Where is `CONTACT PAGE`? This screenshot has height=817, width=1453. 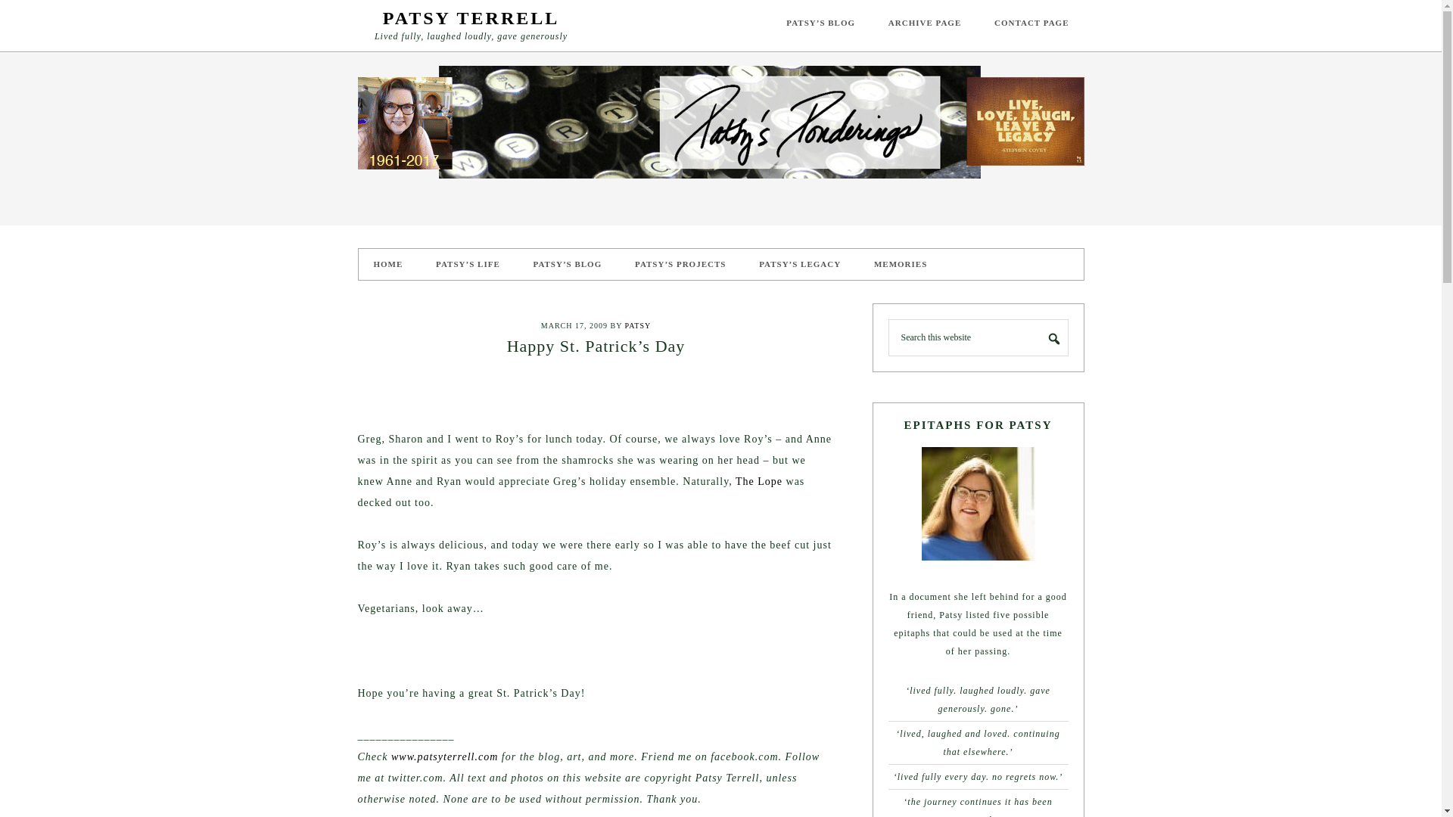
CONTACT PAGE is located at coordinates (1031, 23).